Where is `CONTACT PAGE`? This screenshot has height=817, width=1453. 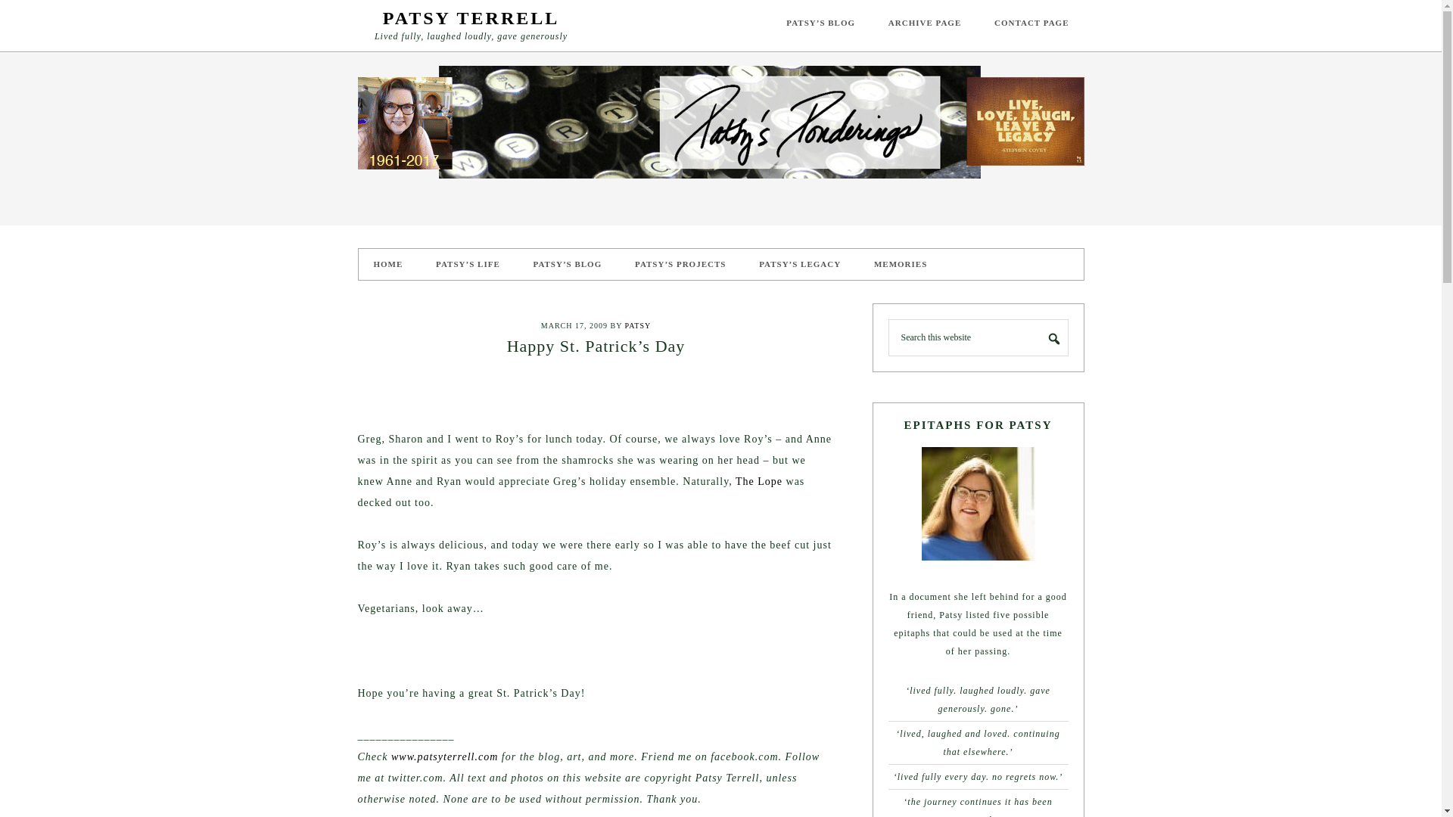
CONTACT PAGE is located at coordinates (1031, 23).